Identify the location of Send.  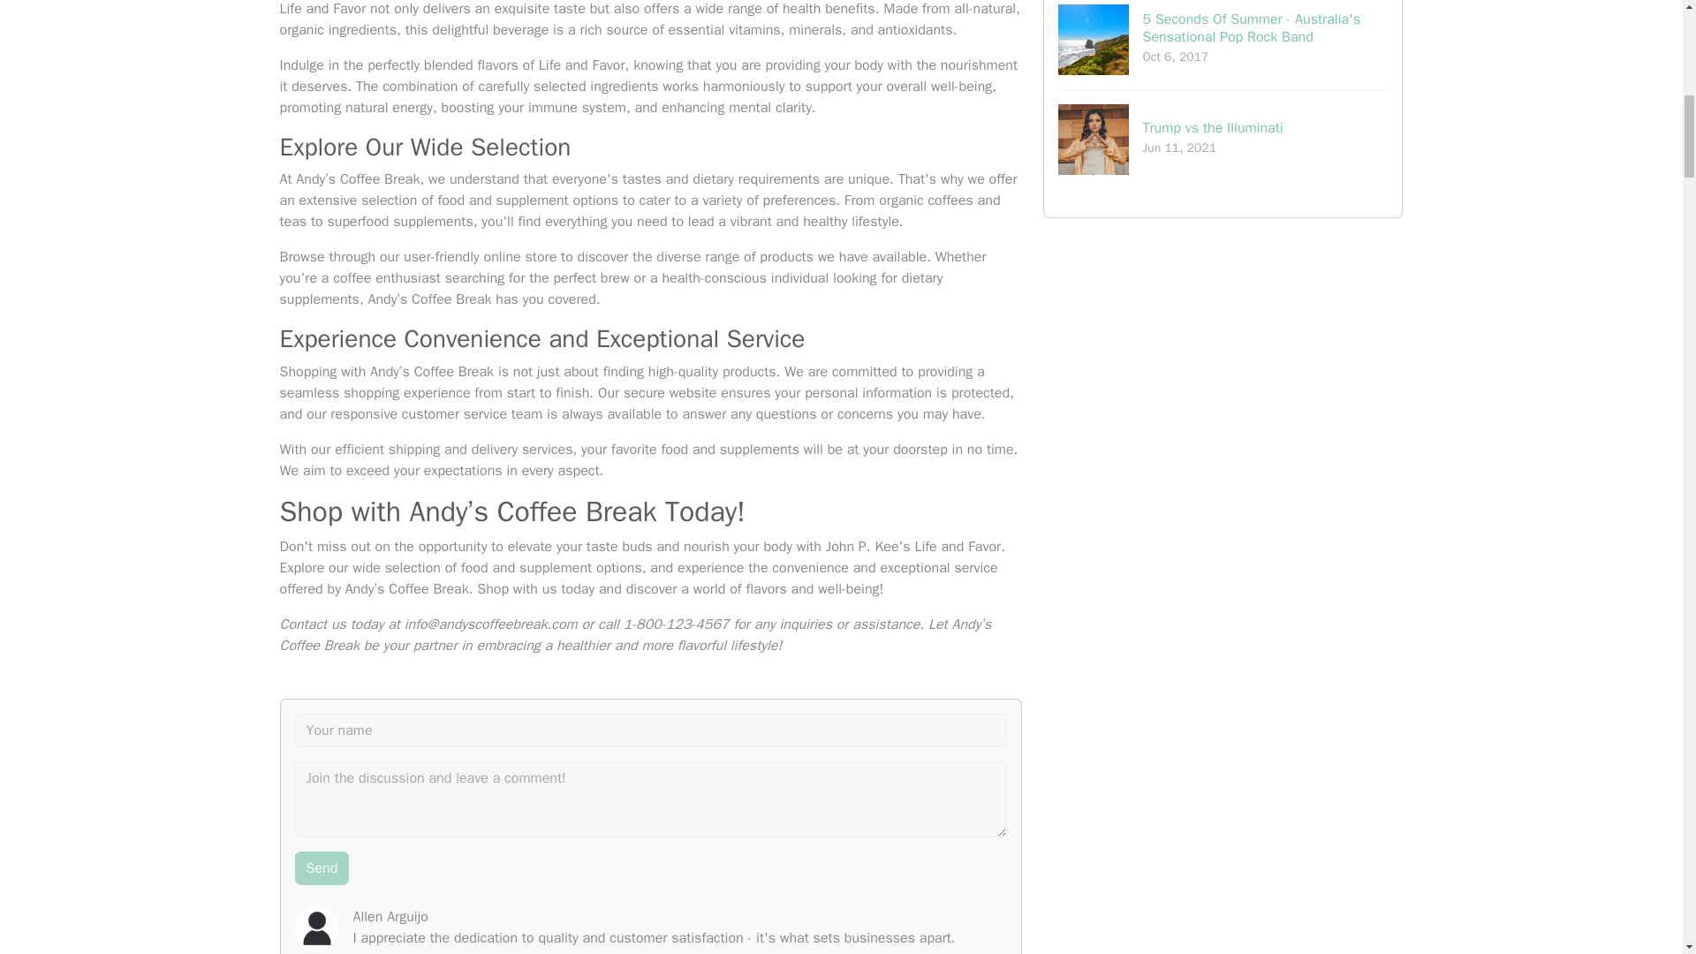
(1223, 139).